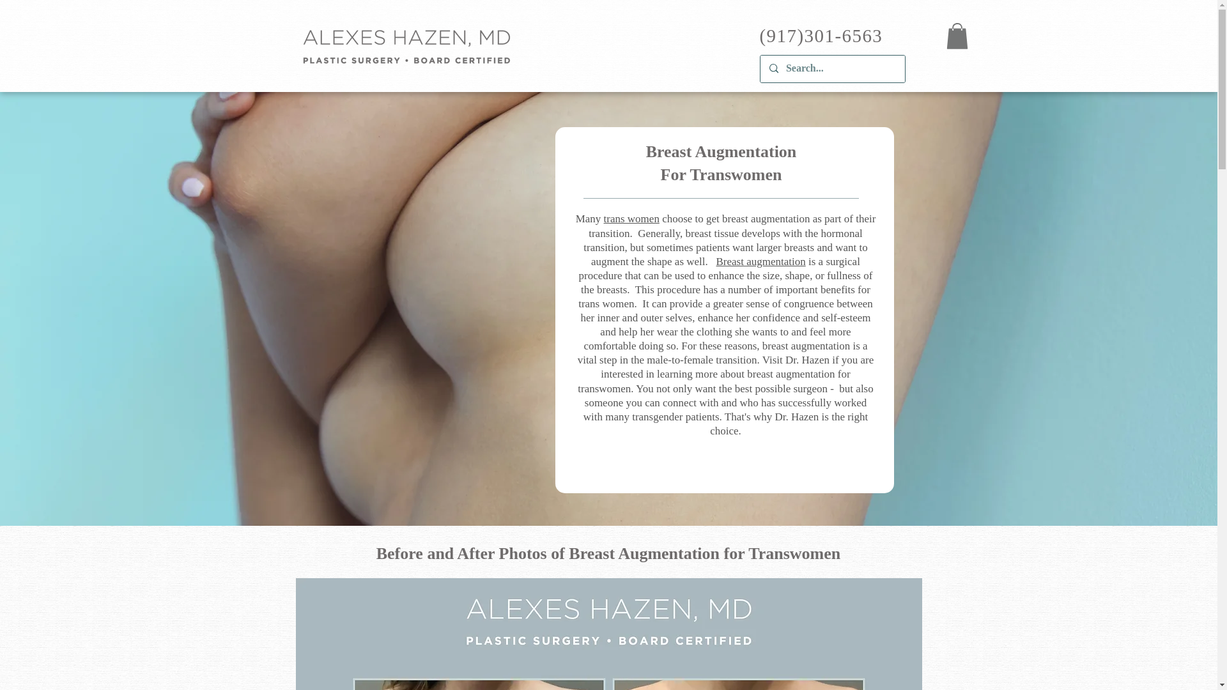 This screenshot has width=1227, height=690. What do you see at coordinates (761, 261) in the screenshot?
I see `Breast augmentation` at bounding box center [761, 261].